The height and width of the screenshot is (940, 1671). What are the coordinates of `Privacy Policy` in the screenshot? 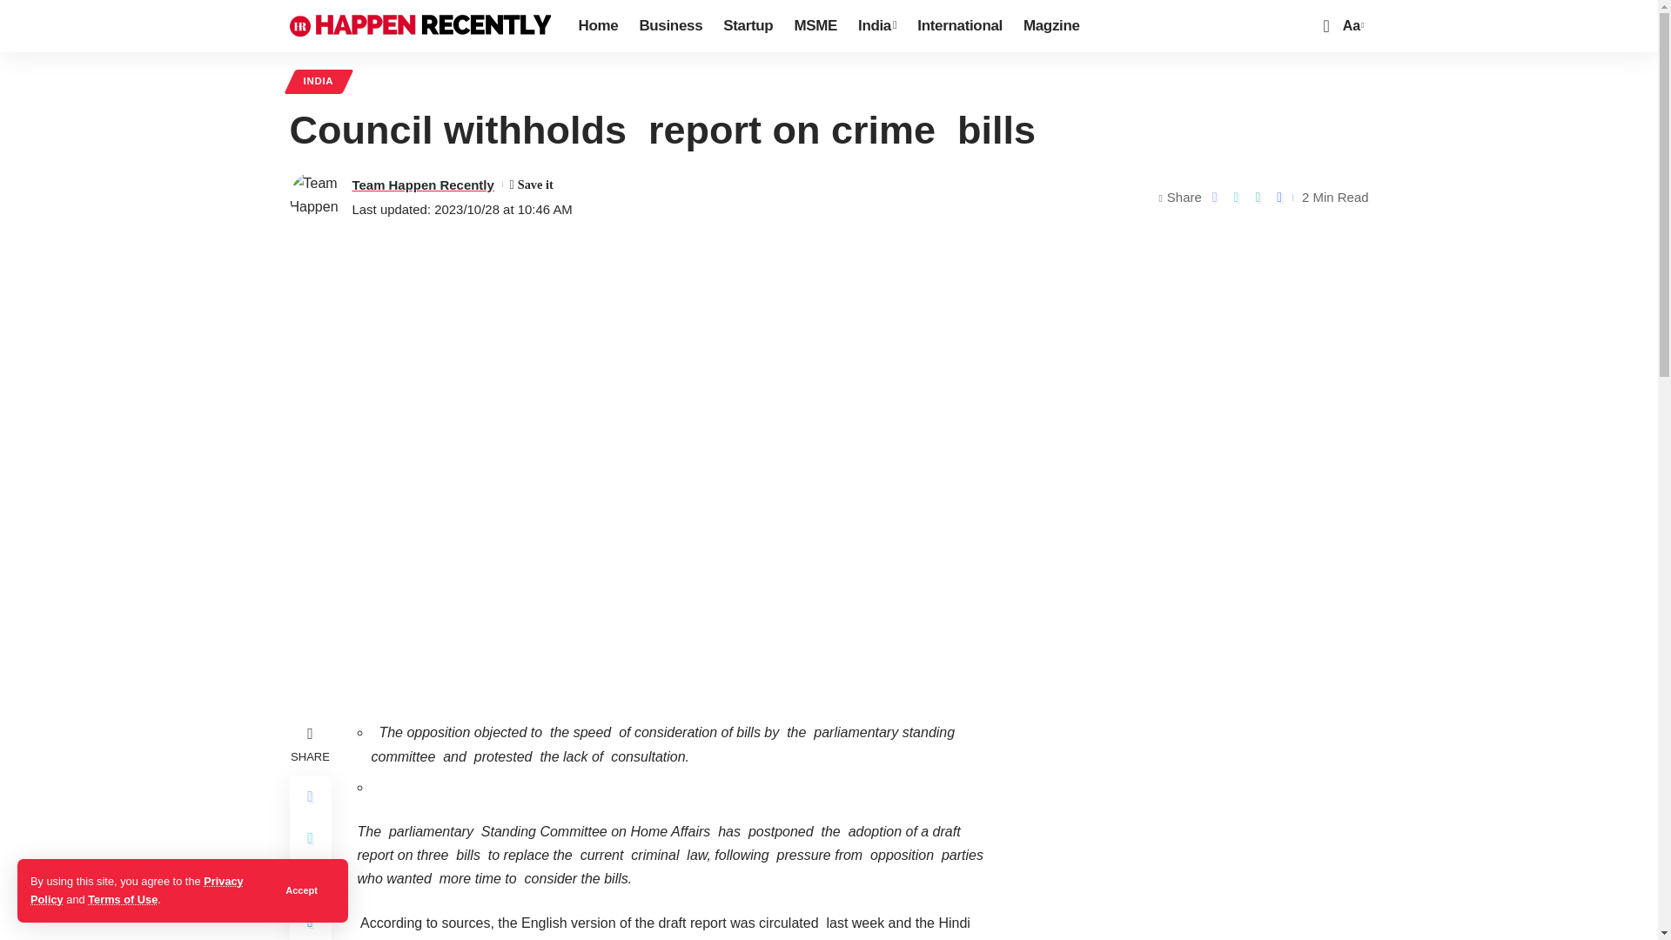 It's located at (137, 890).